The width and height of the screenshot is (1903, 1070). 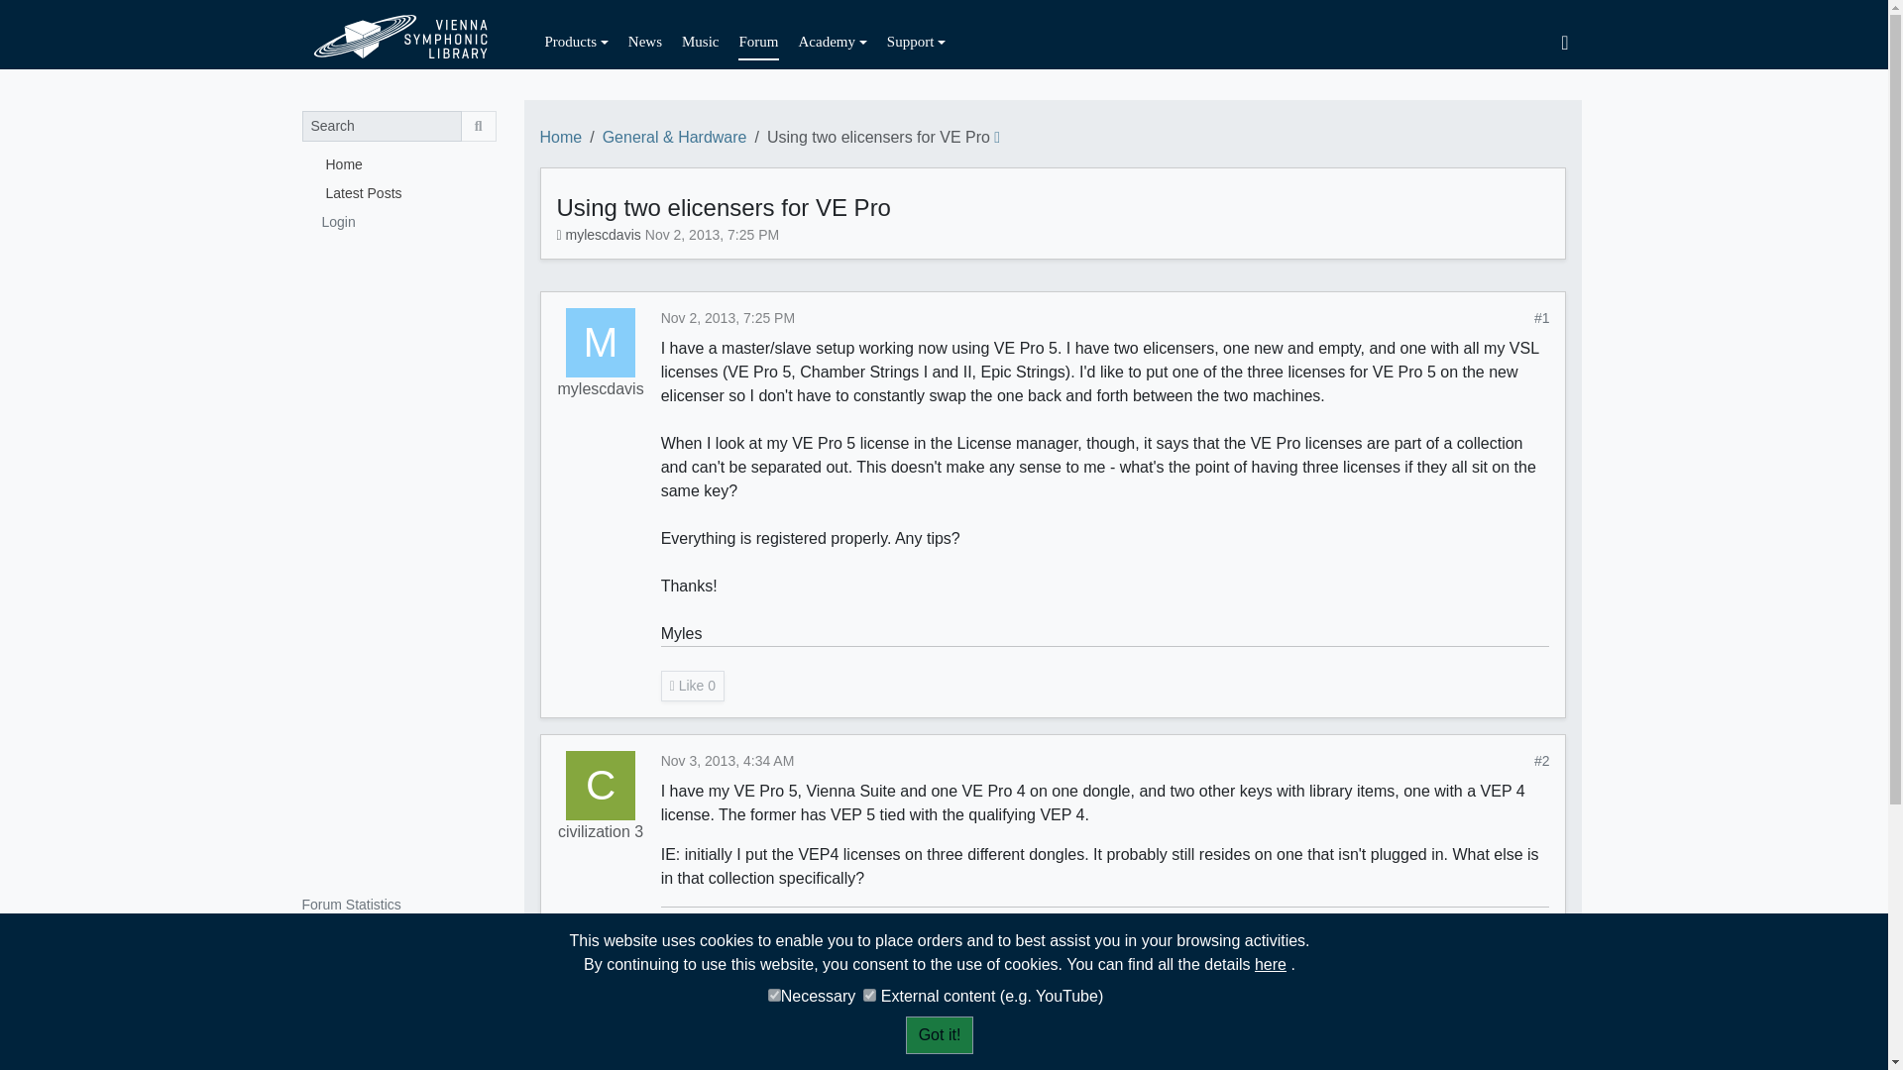 What do you see at coordinates (774, 995) in the screenshot?
I see `4` at bounding box center [774, 995].